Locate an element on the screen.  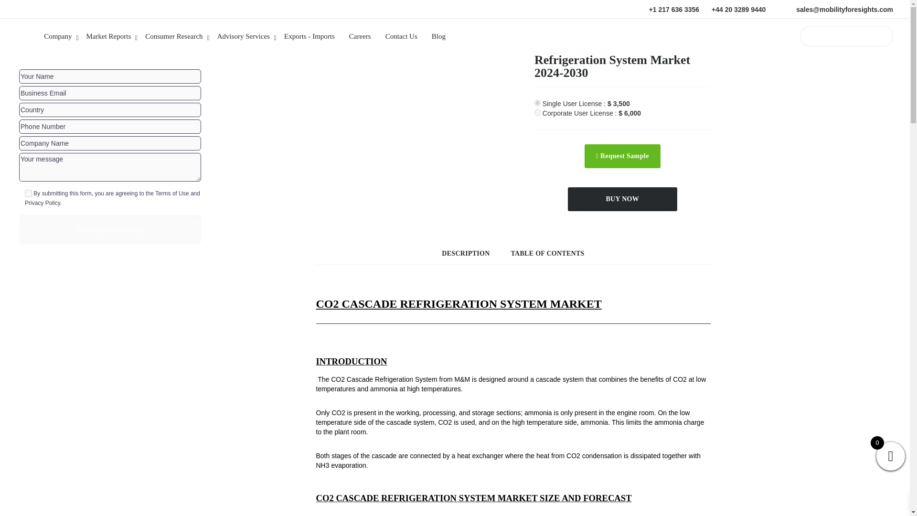
Market Reports is located at coordinates (114, 38).